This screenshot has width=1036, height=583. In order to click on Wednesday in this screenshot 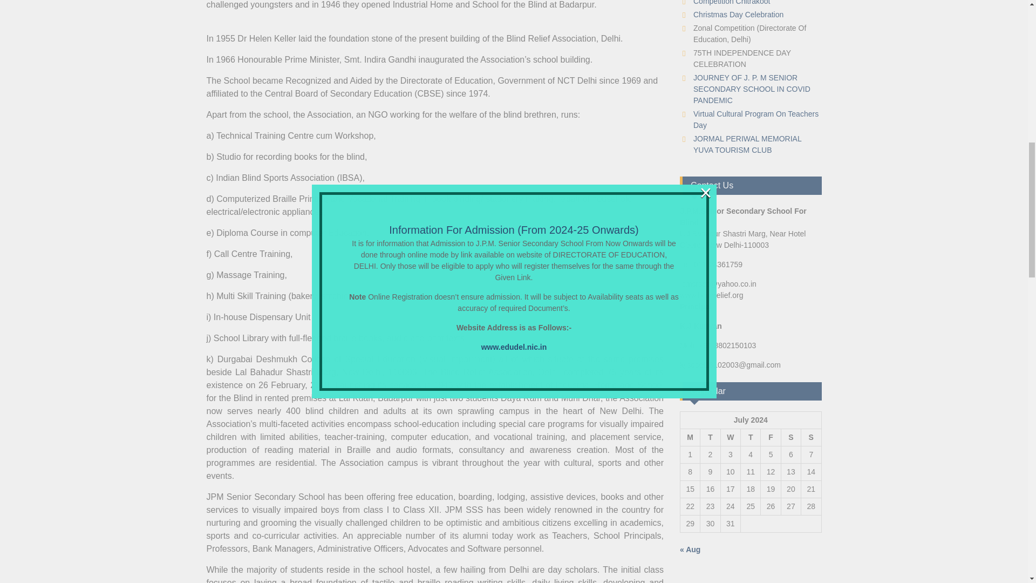, I will do `click(730, 437)`.